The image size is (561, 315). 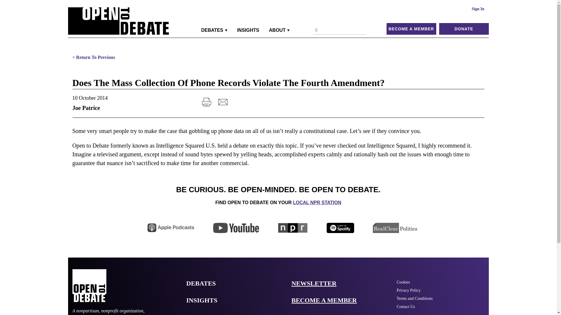 What do you see at coordinates (478, 9) in the screenshot?
I see `Members Area Login` at bounding box center [478, 9].